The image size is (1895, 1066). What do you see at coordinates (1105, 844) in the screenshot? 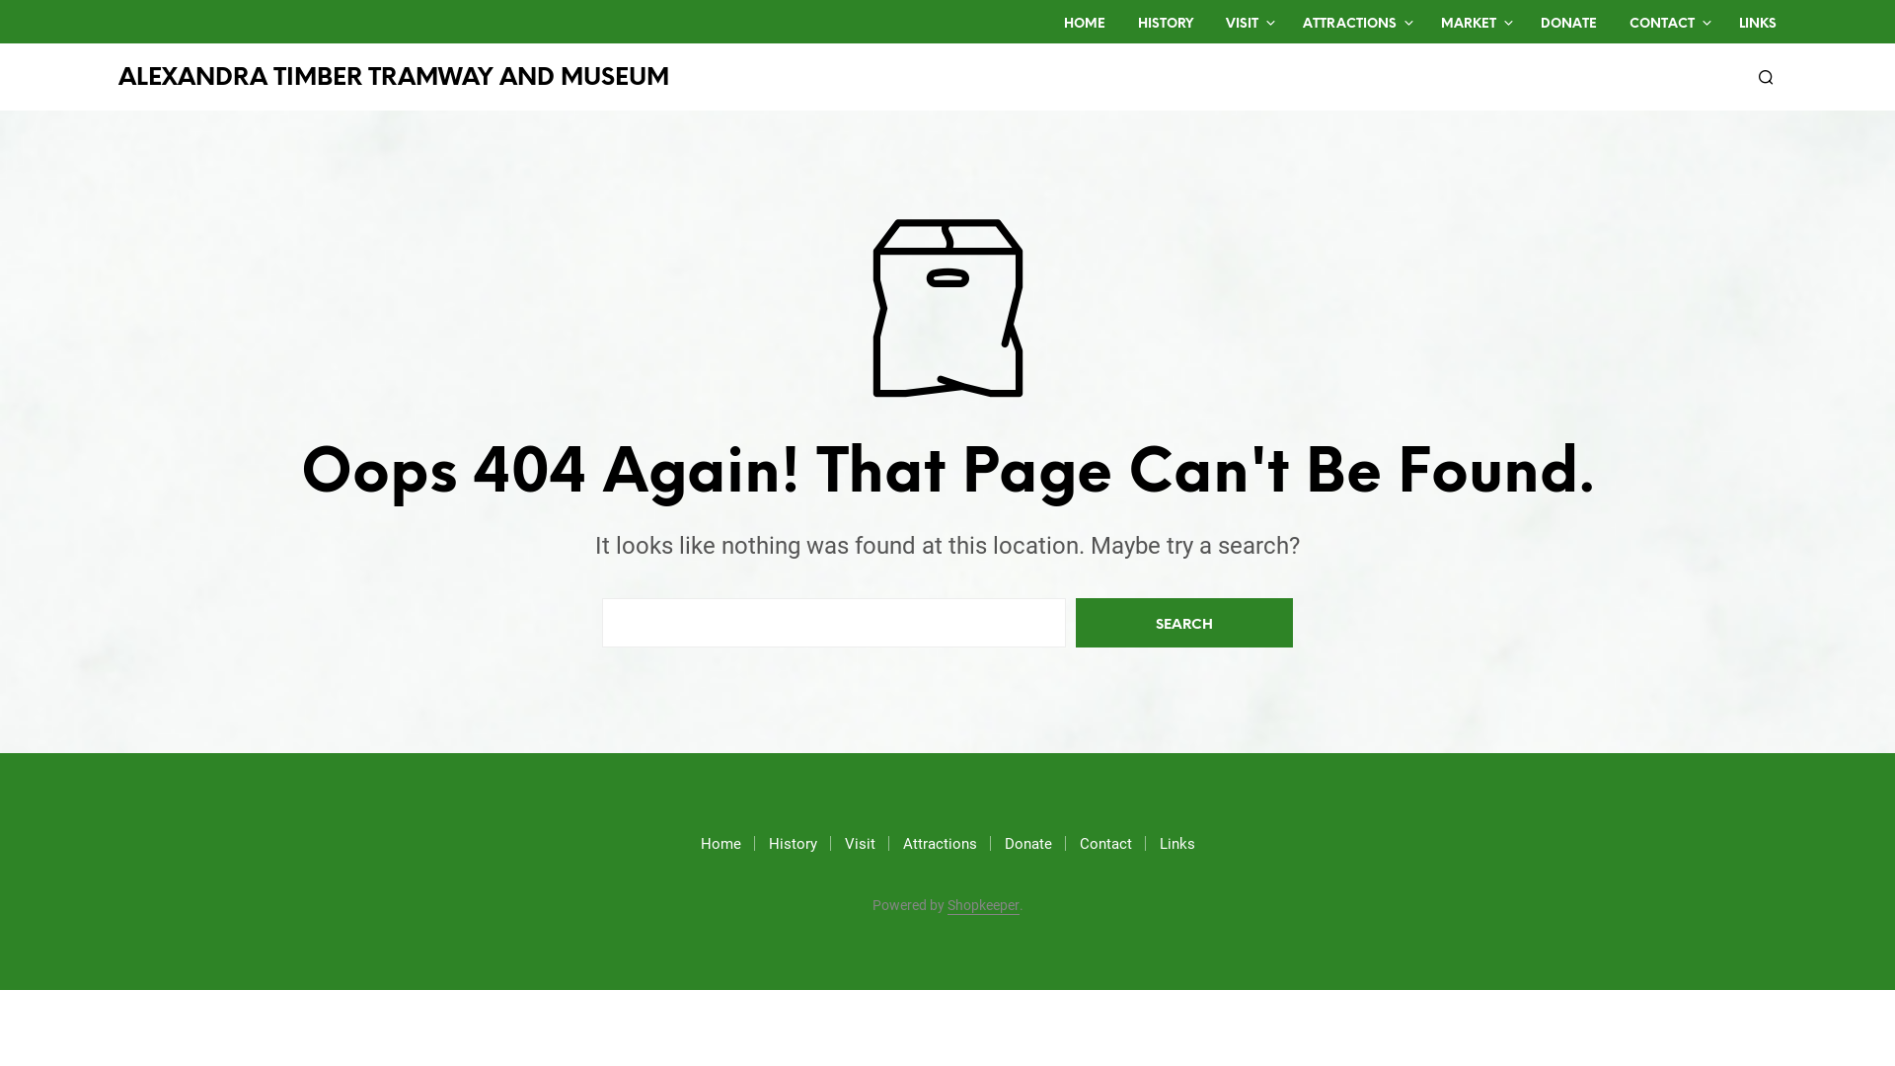
I see `Contact` at bounding box center [1105, 844].